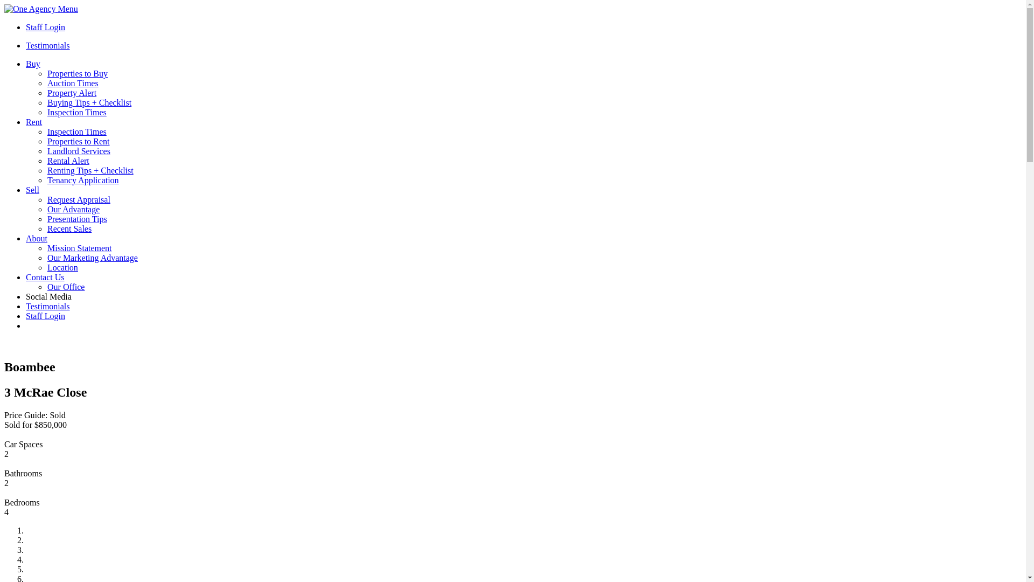 The height and width of the screenshot is (582, 1034). I want to click on Testimonials, so click(48, 306).